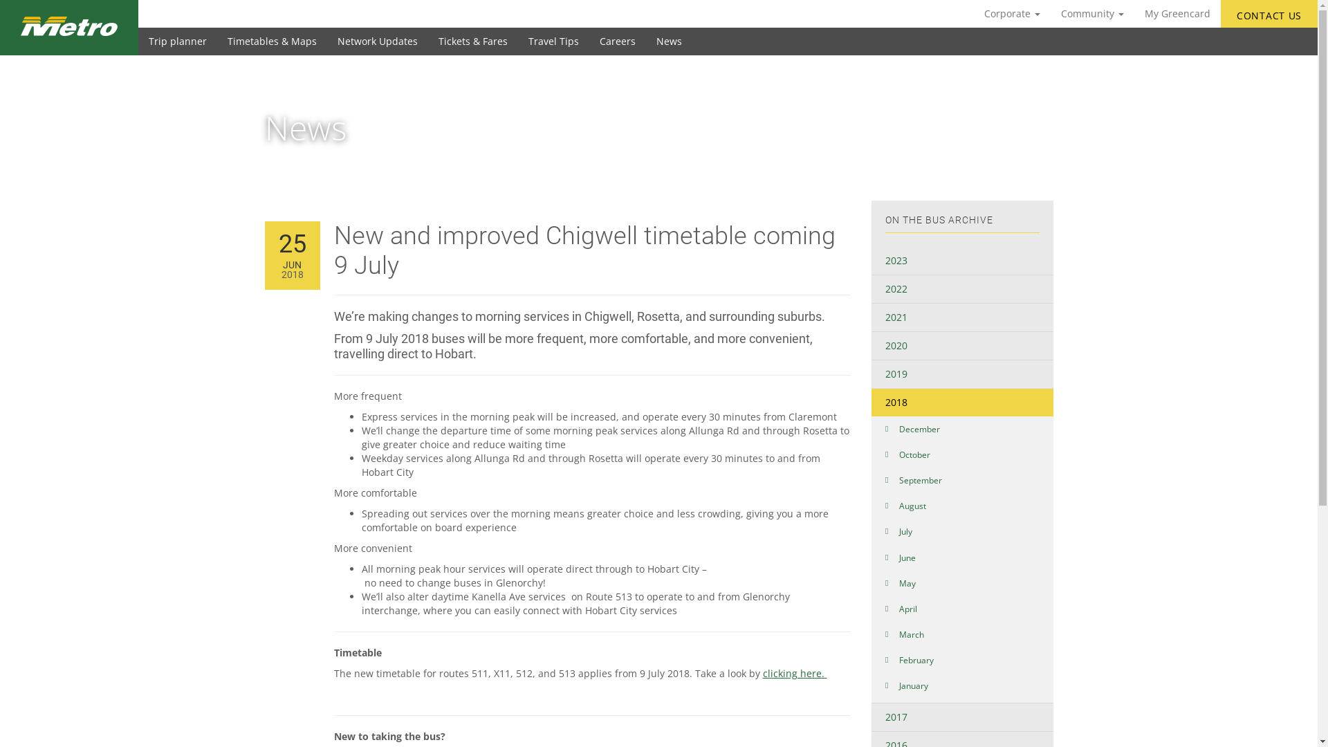 The width and height of the screenshot is (1328, 747). Describe the element at coordinates (963, 660) in the screenshot. I see `February` at that location.